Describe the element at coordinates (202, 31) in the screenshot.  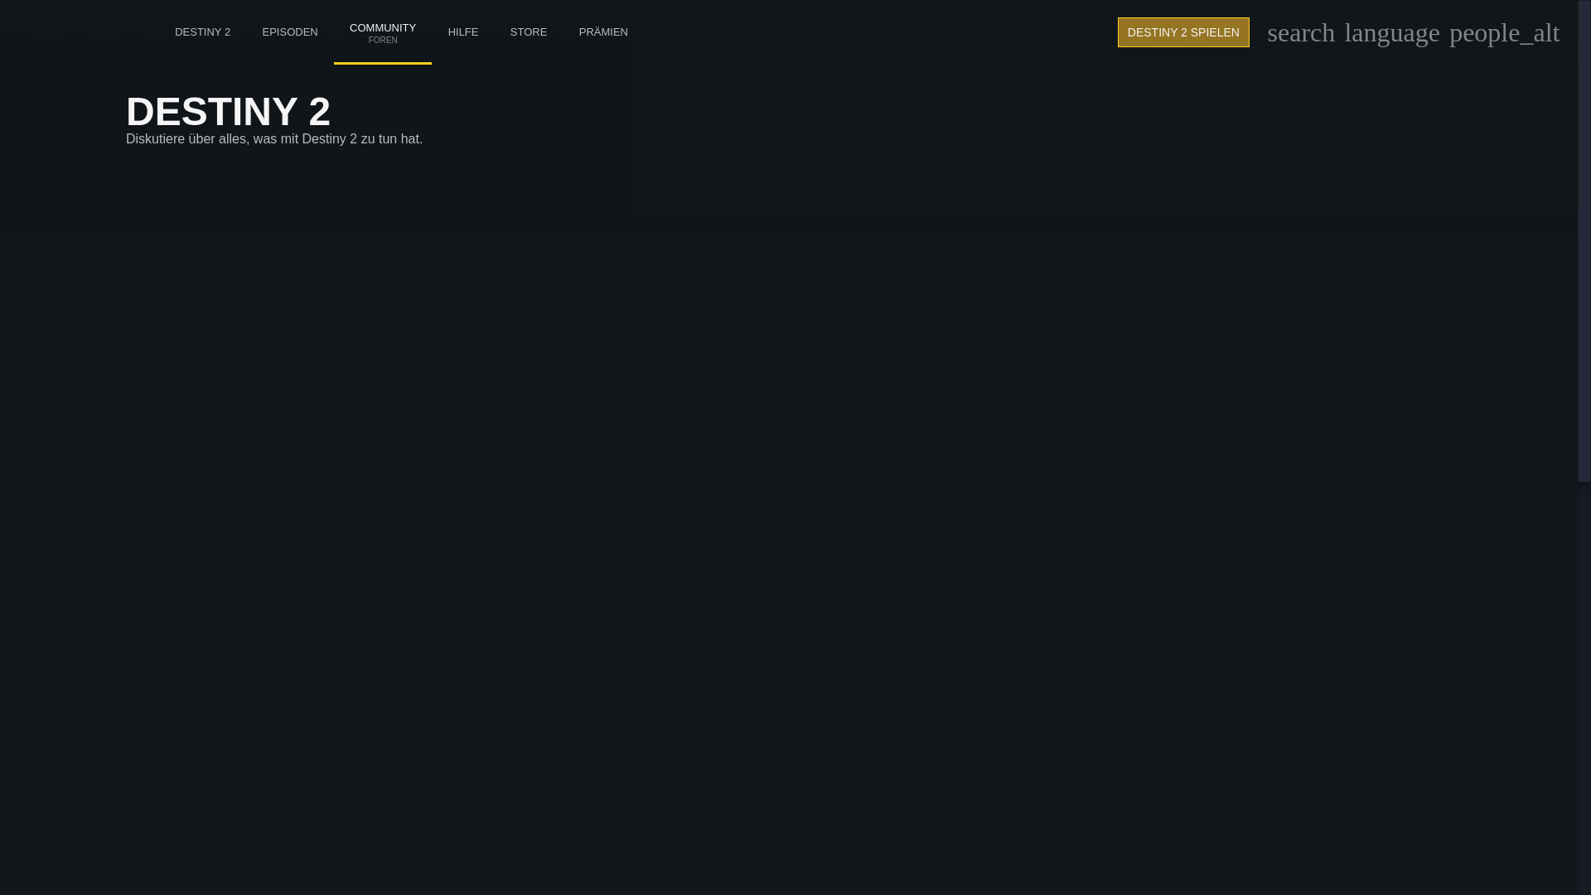
I see `DESTINY 2` at that location.